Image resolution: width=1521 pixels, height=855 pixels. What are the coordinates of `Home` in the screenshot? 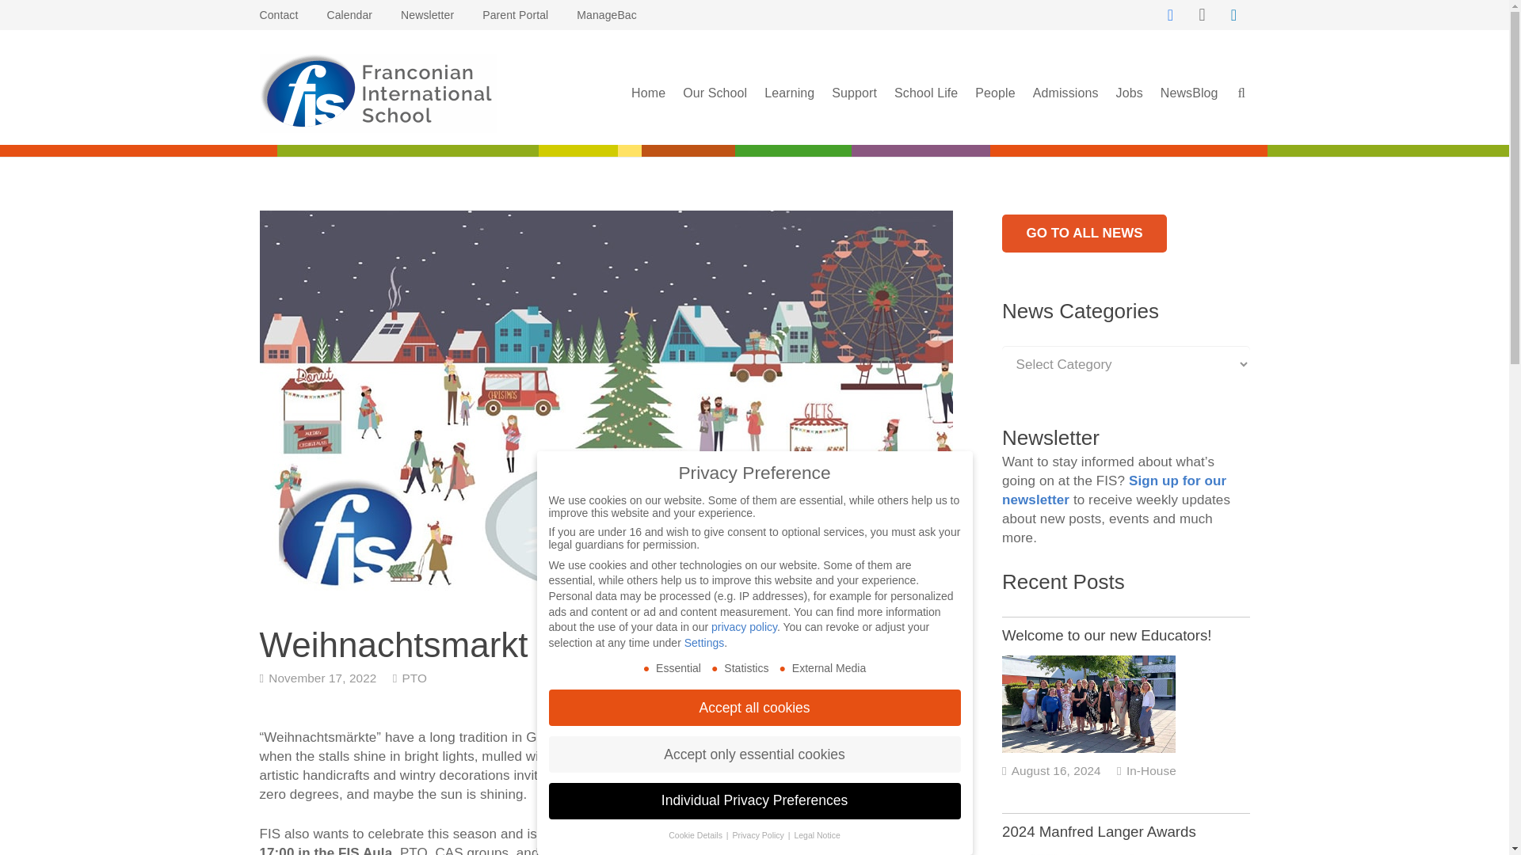 It's located at (648, 93).